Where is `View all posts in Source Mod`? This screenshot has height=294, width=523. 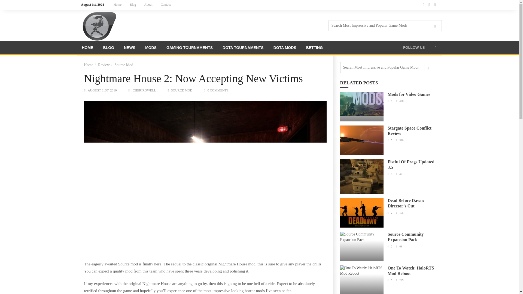 View all posts in Source Mod is located at coordinates (181, 90).